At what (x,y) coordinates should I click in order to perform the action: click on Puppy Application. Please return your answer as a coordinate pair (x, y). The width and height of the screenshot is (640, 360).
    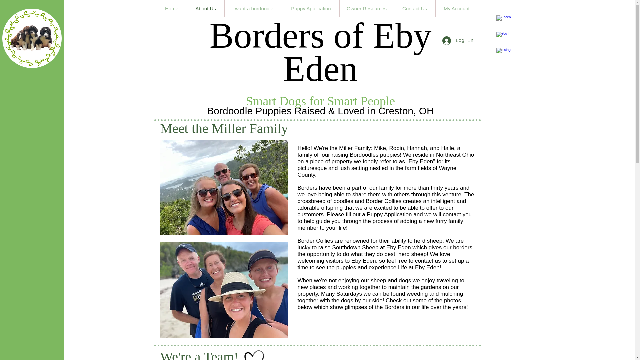
    Looking at the image, I should click on (311, 9).